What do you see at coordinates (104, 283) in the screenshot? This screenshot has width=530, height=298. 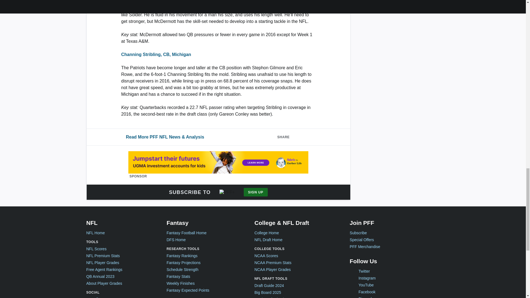 I see `About Player Grades` at bounding box center [104, 283].